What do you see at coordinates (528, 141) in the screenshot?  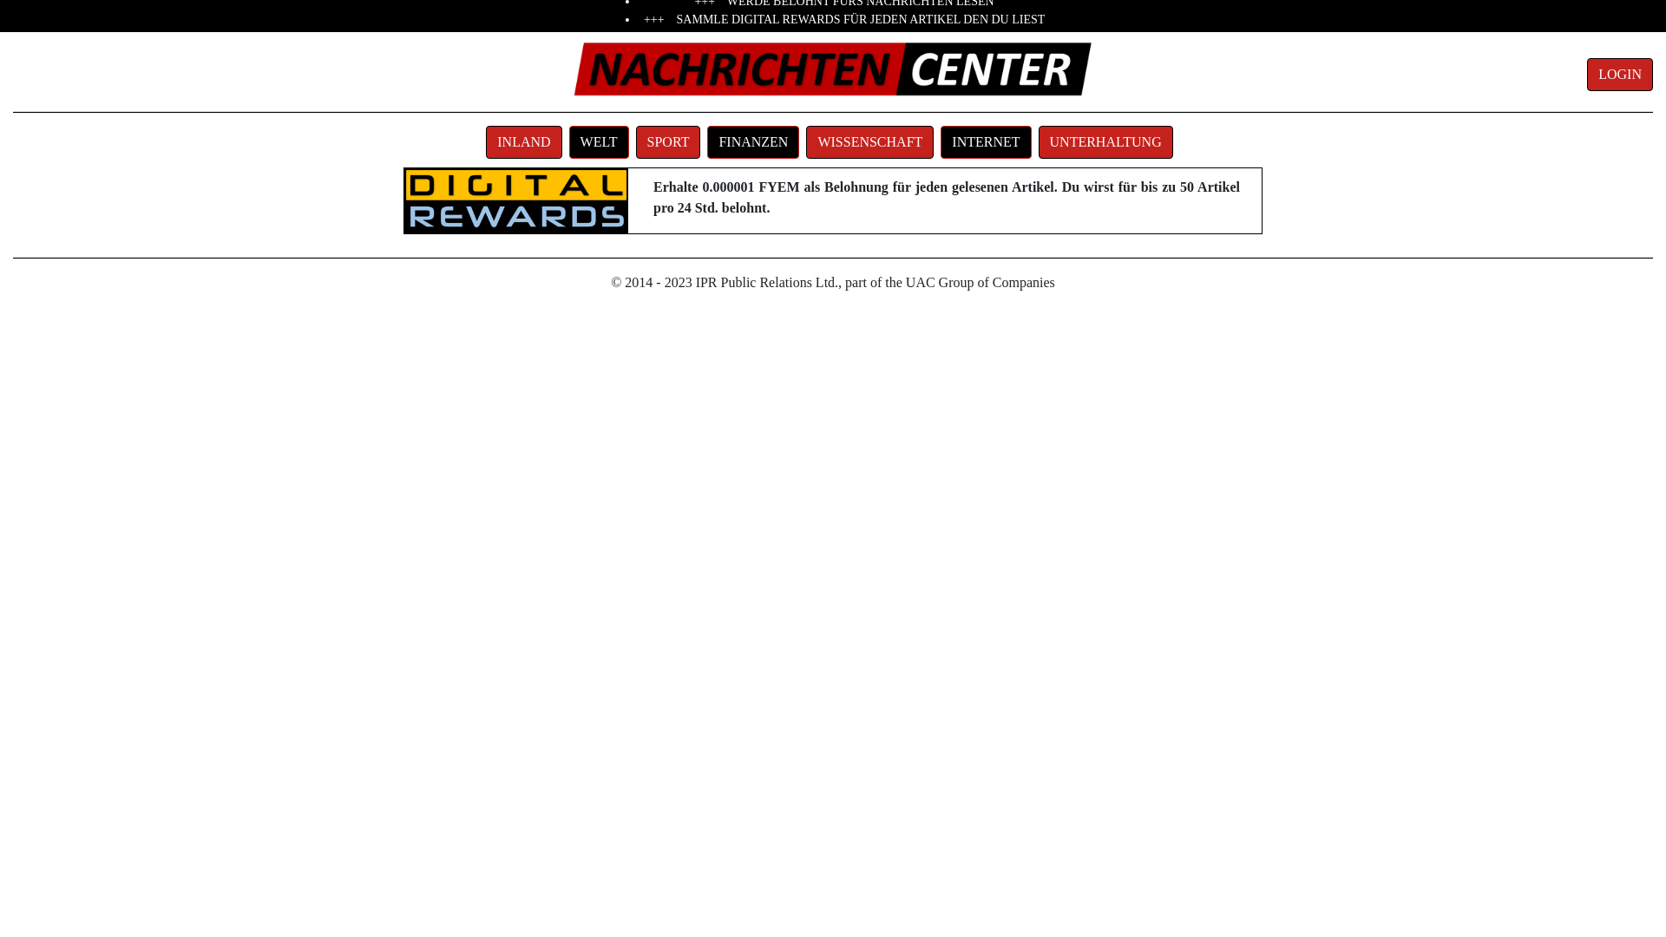 I see `INLAND` at bounding box center [528, 141].